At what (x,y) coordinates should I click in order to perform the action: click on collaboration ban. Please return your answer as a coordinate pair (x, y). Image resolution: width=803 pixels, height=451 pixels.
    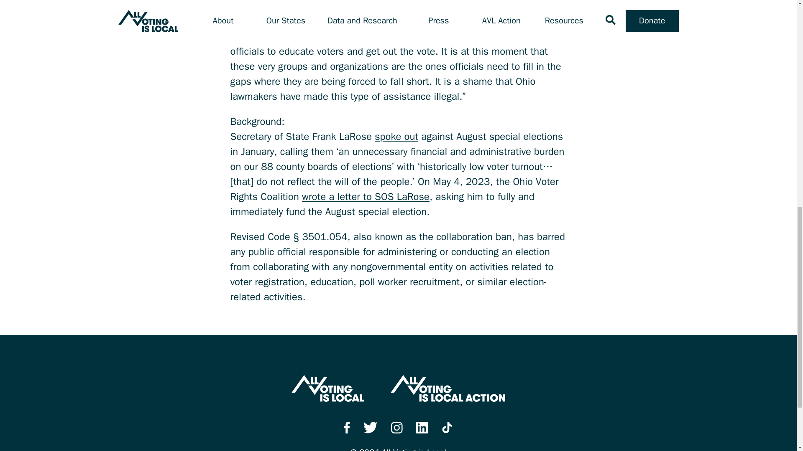
    Looking at the image, I should click on (468, 6).